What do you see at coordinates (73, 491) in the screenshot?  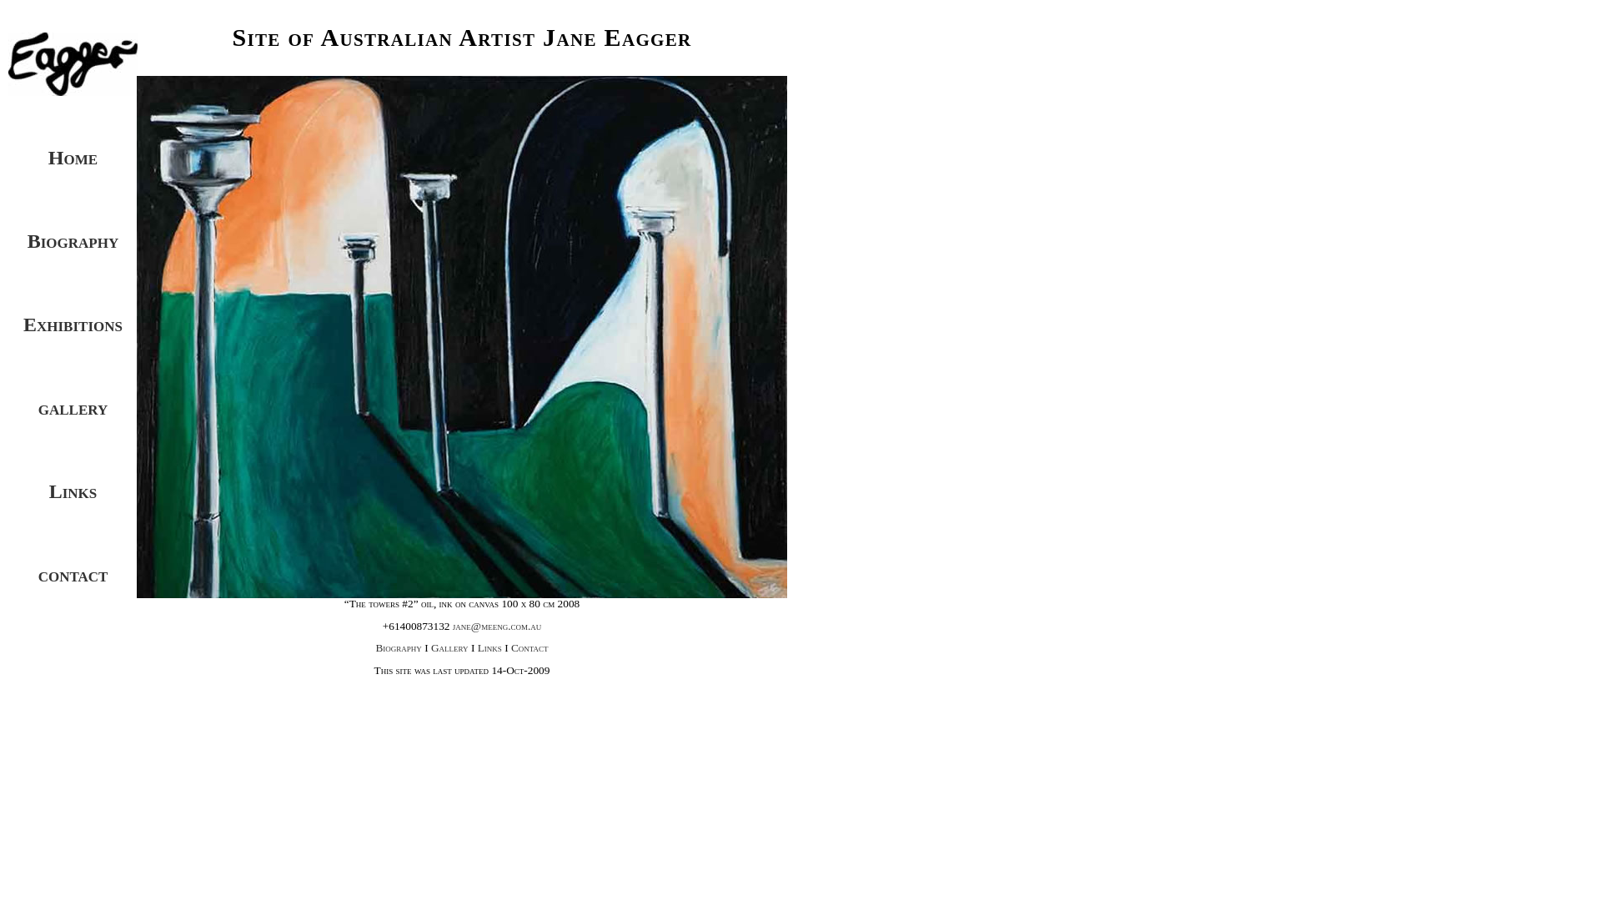 I see `Links` at bounding box center [73, 491].